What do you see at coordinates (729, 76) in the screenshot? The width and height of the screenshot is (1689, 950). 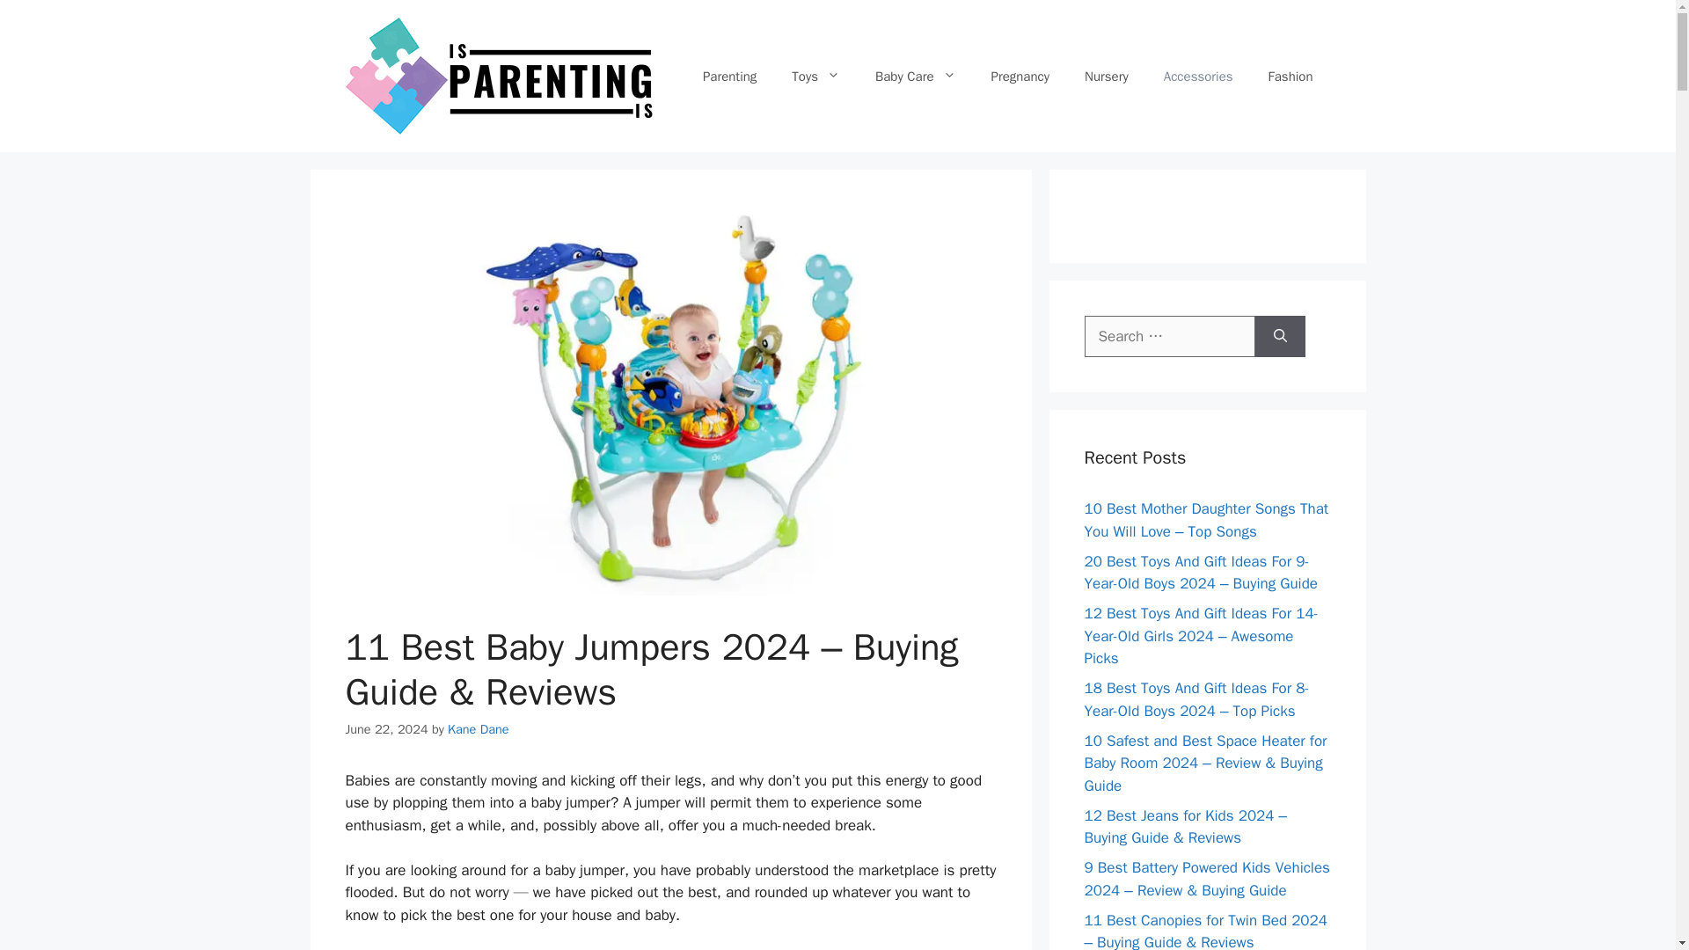 I see `Parenting` at bounding box center [729, 76].